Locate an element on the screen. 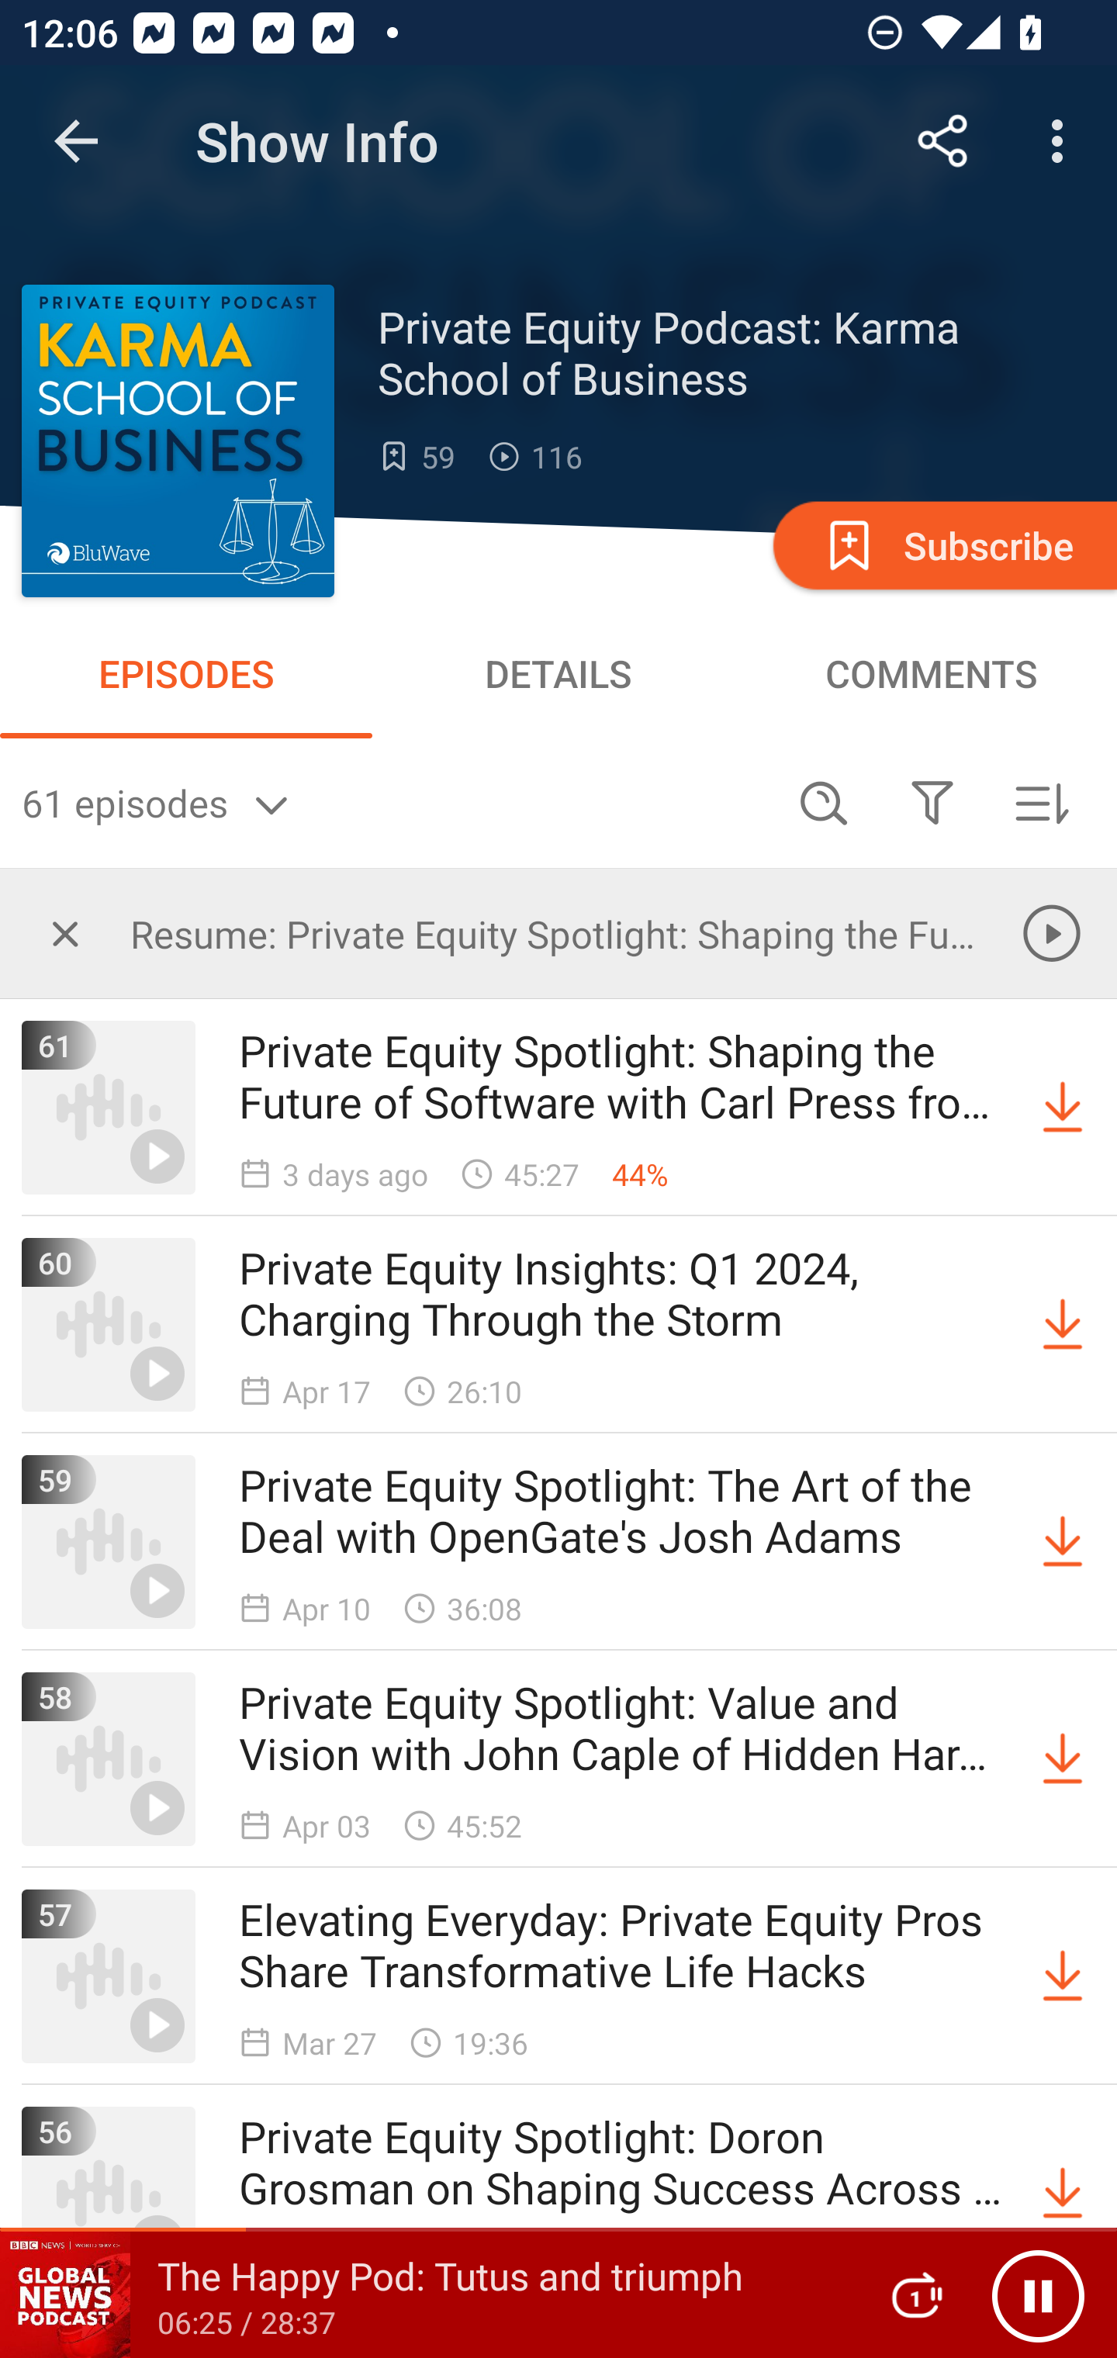  Download is located at coordinates (1063, 1542).